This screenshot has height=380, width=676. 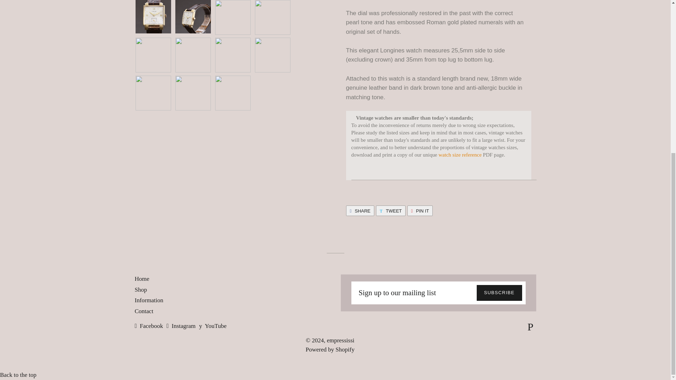 What do you see at coordinates (149, 326) in the screenshot?
I see `empressissi on Facebook` at bounding box center [149, 326].